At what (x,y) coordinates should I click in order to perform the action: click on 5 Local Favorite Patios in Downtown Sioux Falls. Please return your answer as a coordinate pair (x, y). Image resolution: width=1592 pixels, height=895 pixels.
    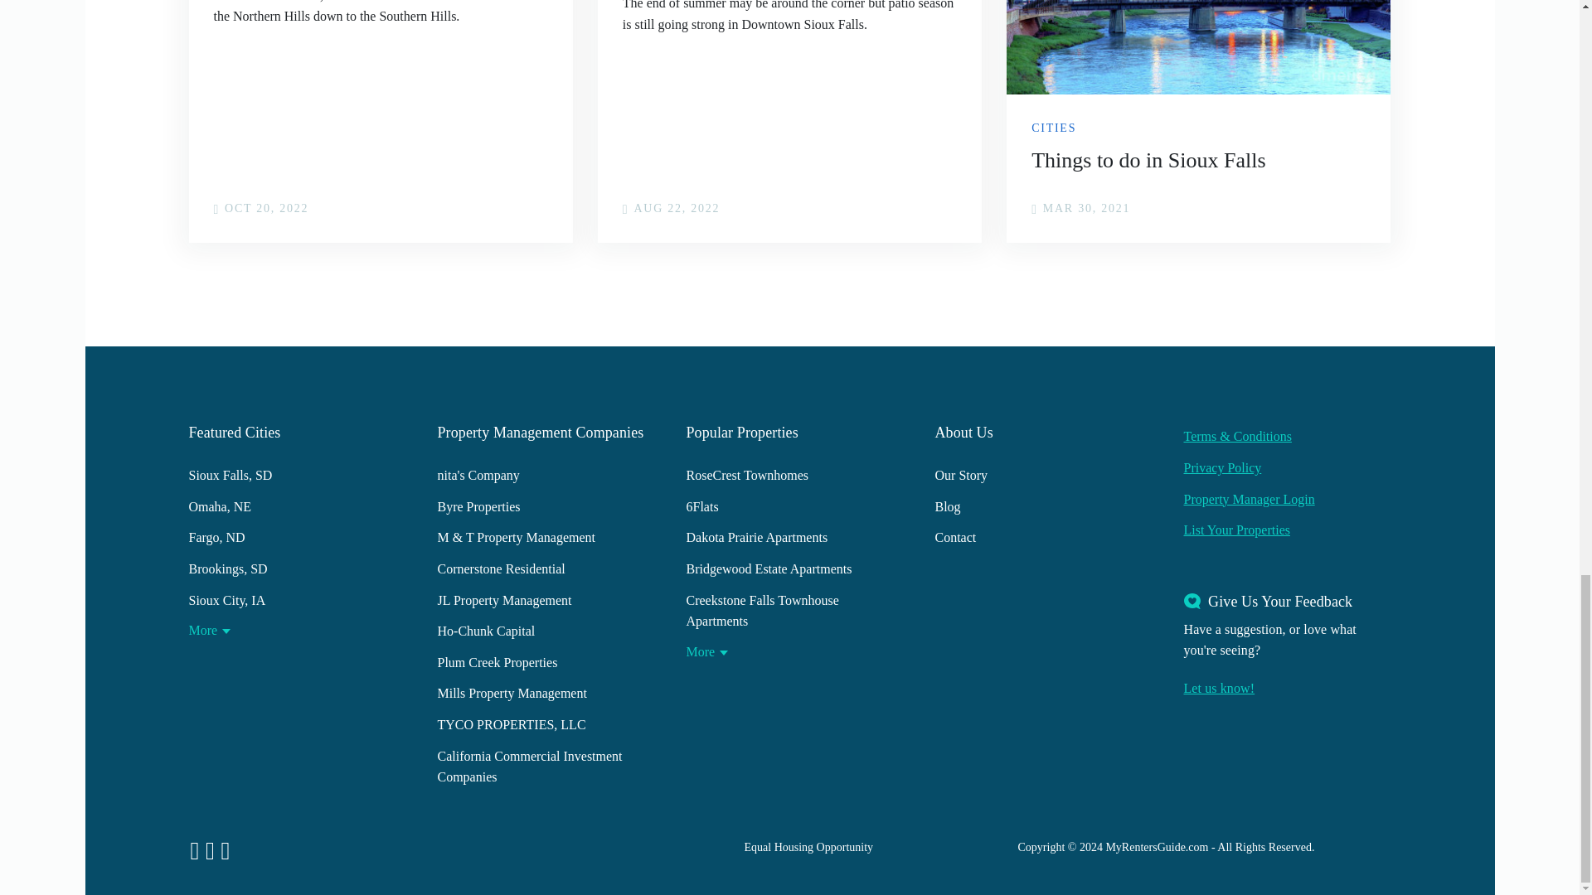
    Looking at the image, I should click on (789, 121).